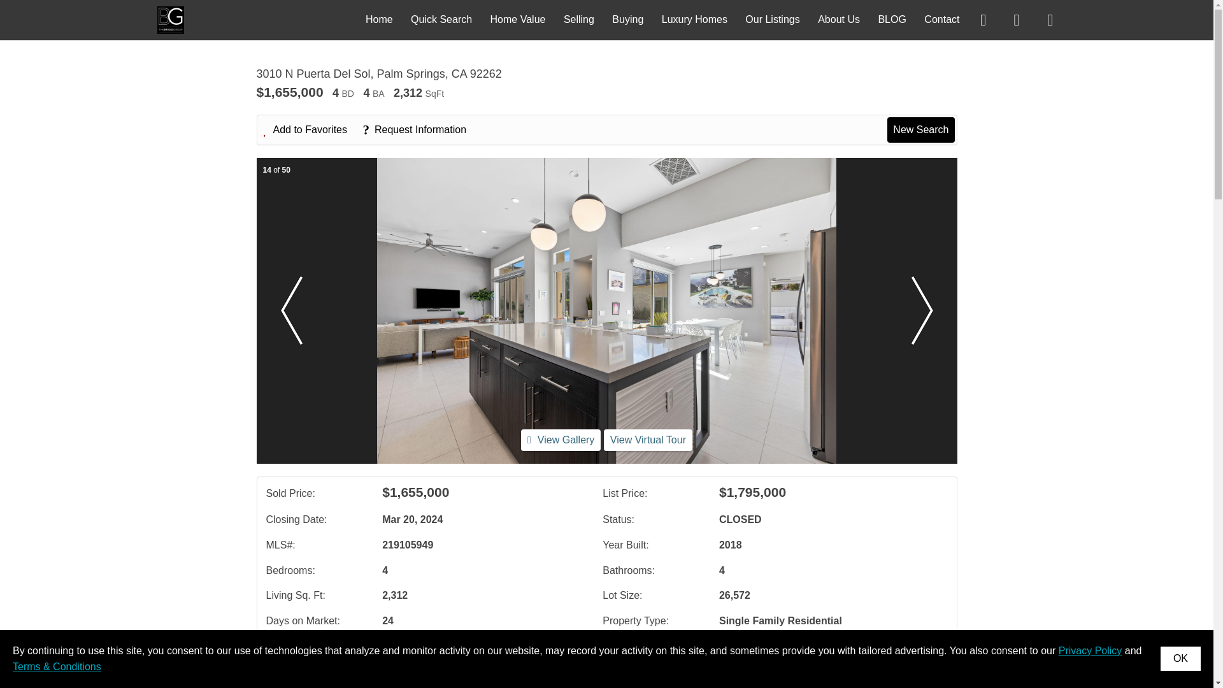 The height and width of the screenshot is (688, 1223). What do you see at coordinates (420, 130) in the screenshot?
I see `Request Information` at bounding box center [420, 130].